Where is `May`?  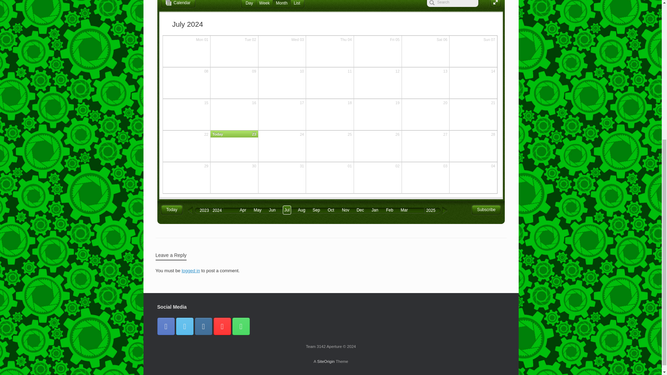
May is located at coordinates (257, 210).